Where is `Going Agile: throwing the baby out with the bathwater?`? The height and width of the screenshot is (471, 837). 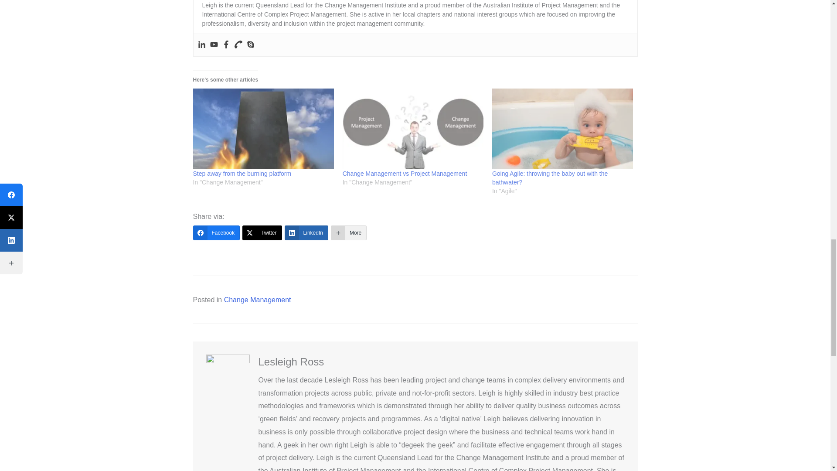 Going Agile: throwing the baby out with the bathwater? is located at coordinates (549, 177).